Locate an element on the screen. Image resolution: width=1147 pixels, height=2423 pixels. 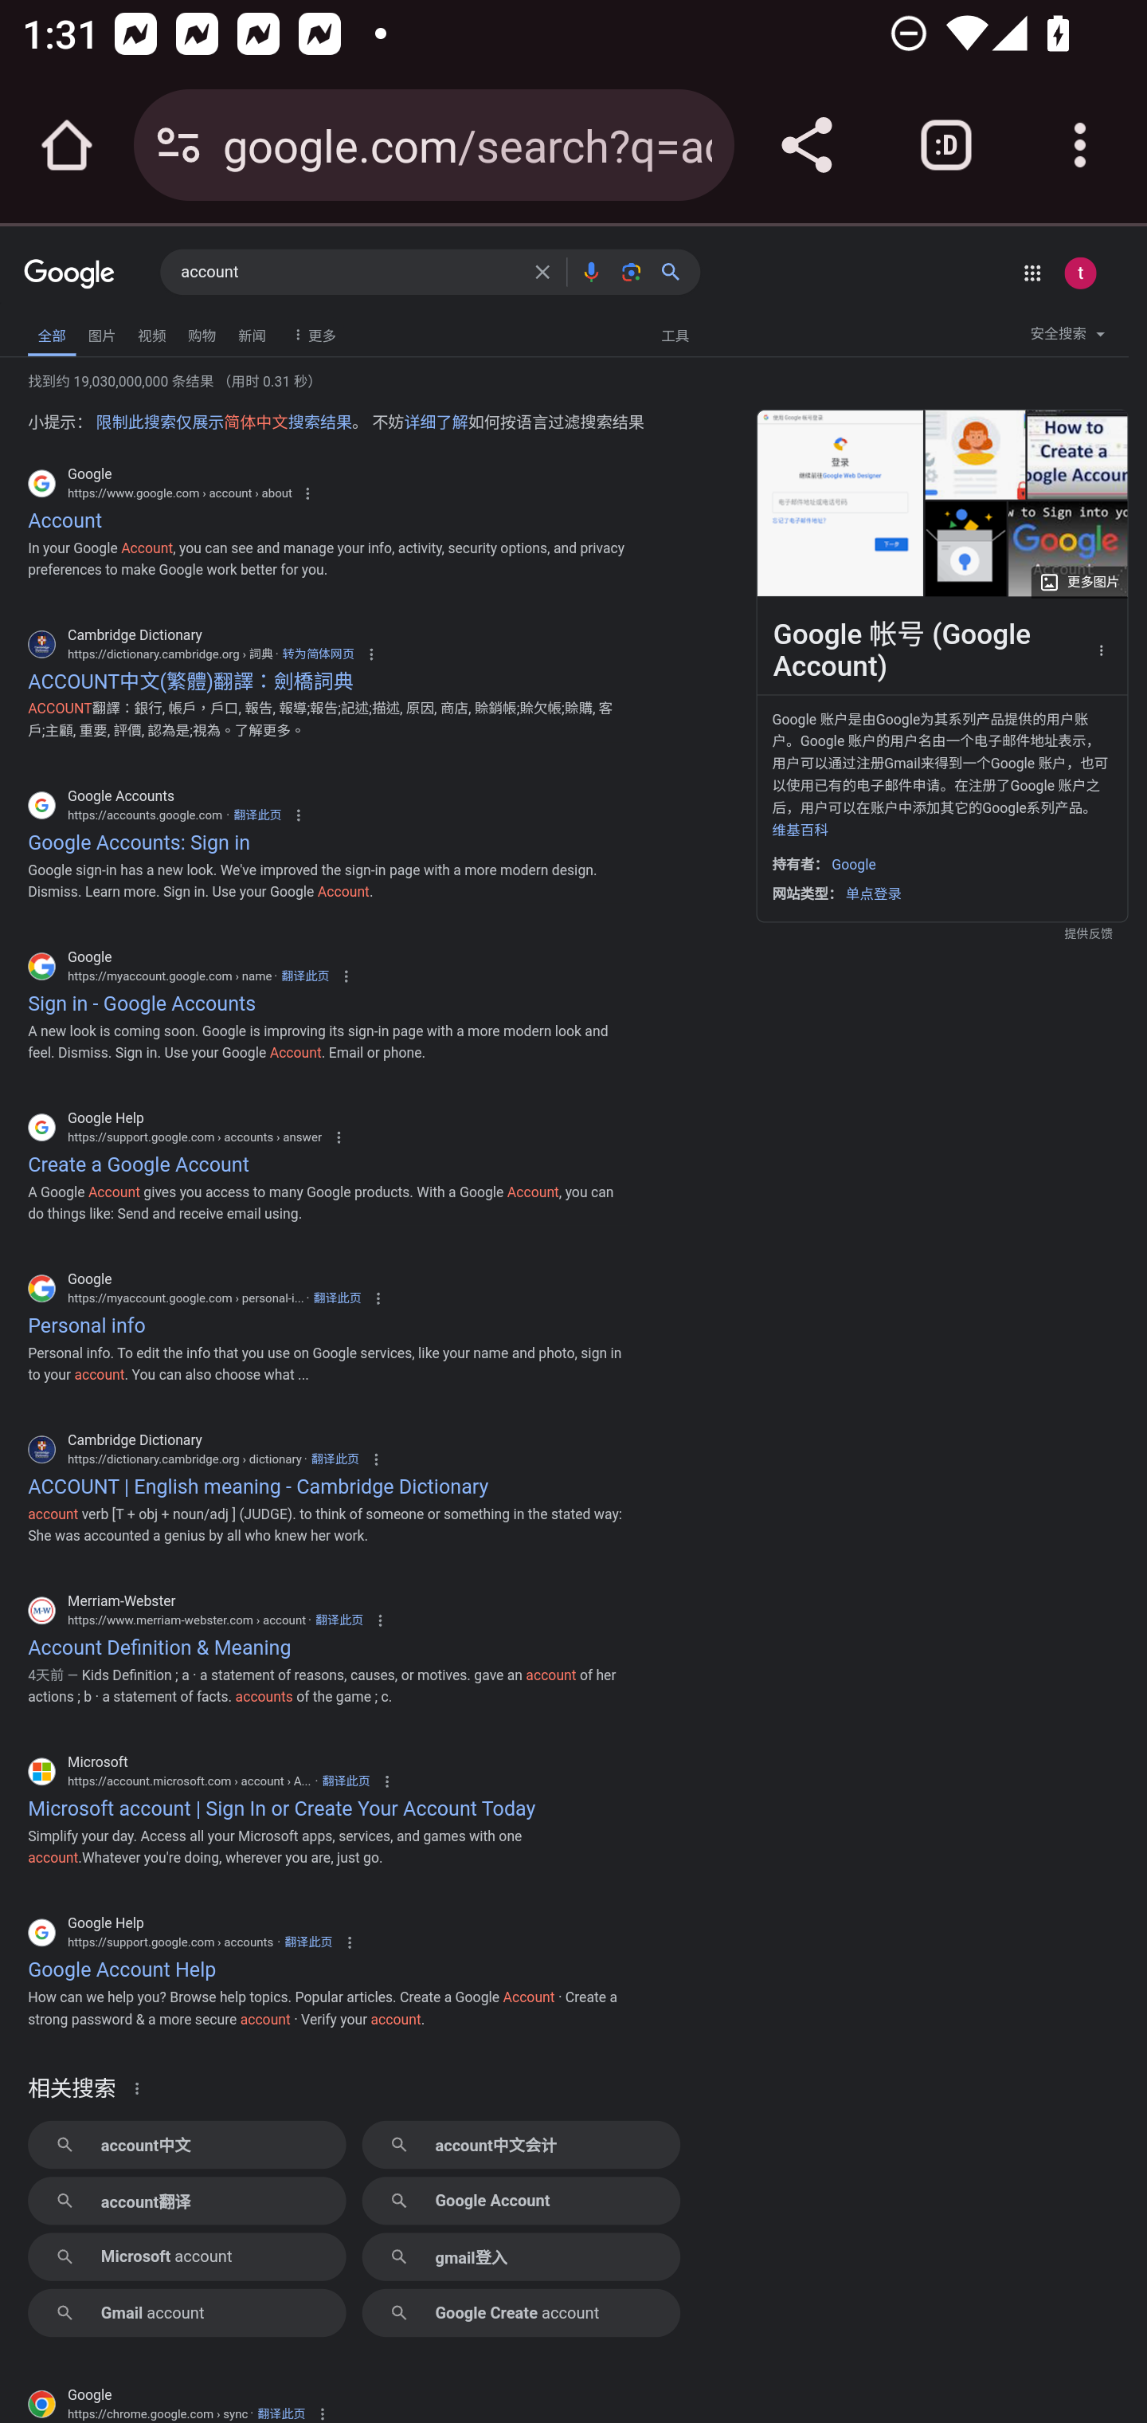
按图搜索 is located at coordinates (631, 271).